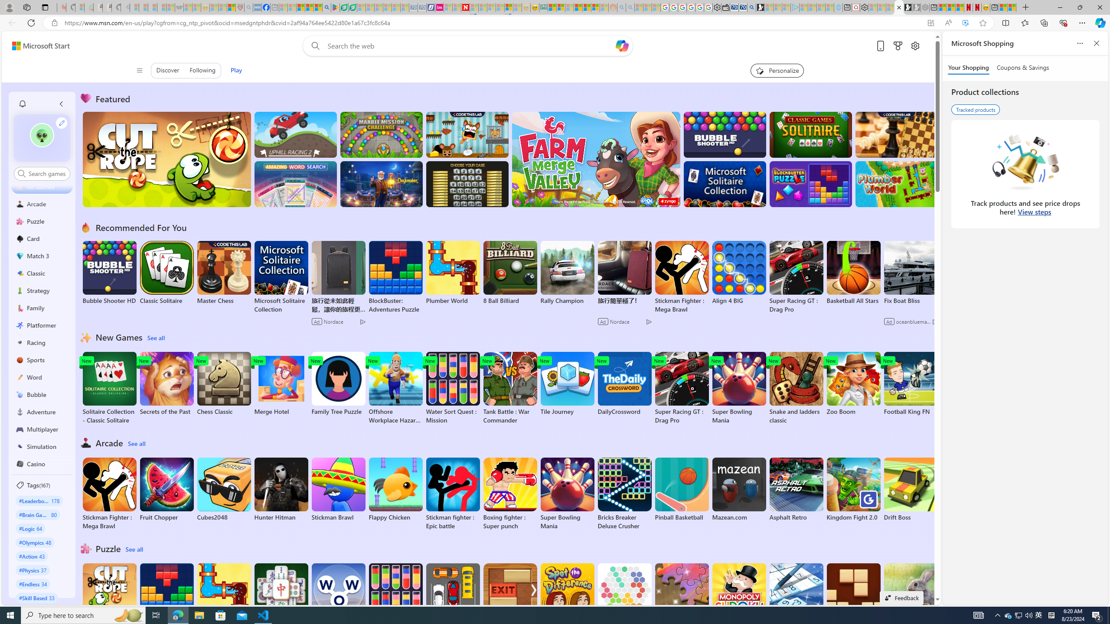  What do you see at coordinates (467, 134) in the screenshot?
I see `Squicky` at bounding box center [467, 134].